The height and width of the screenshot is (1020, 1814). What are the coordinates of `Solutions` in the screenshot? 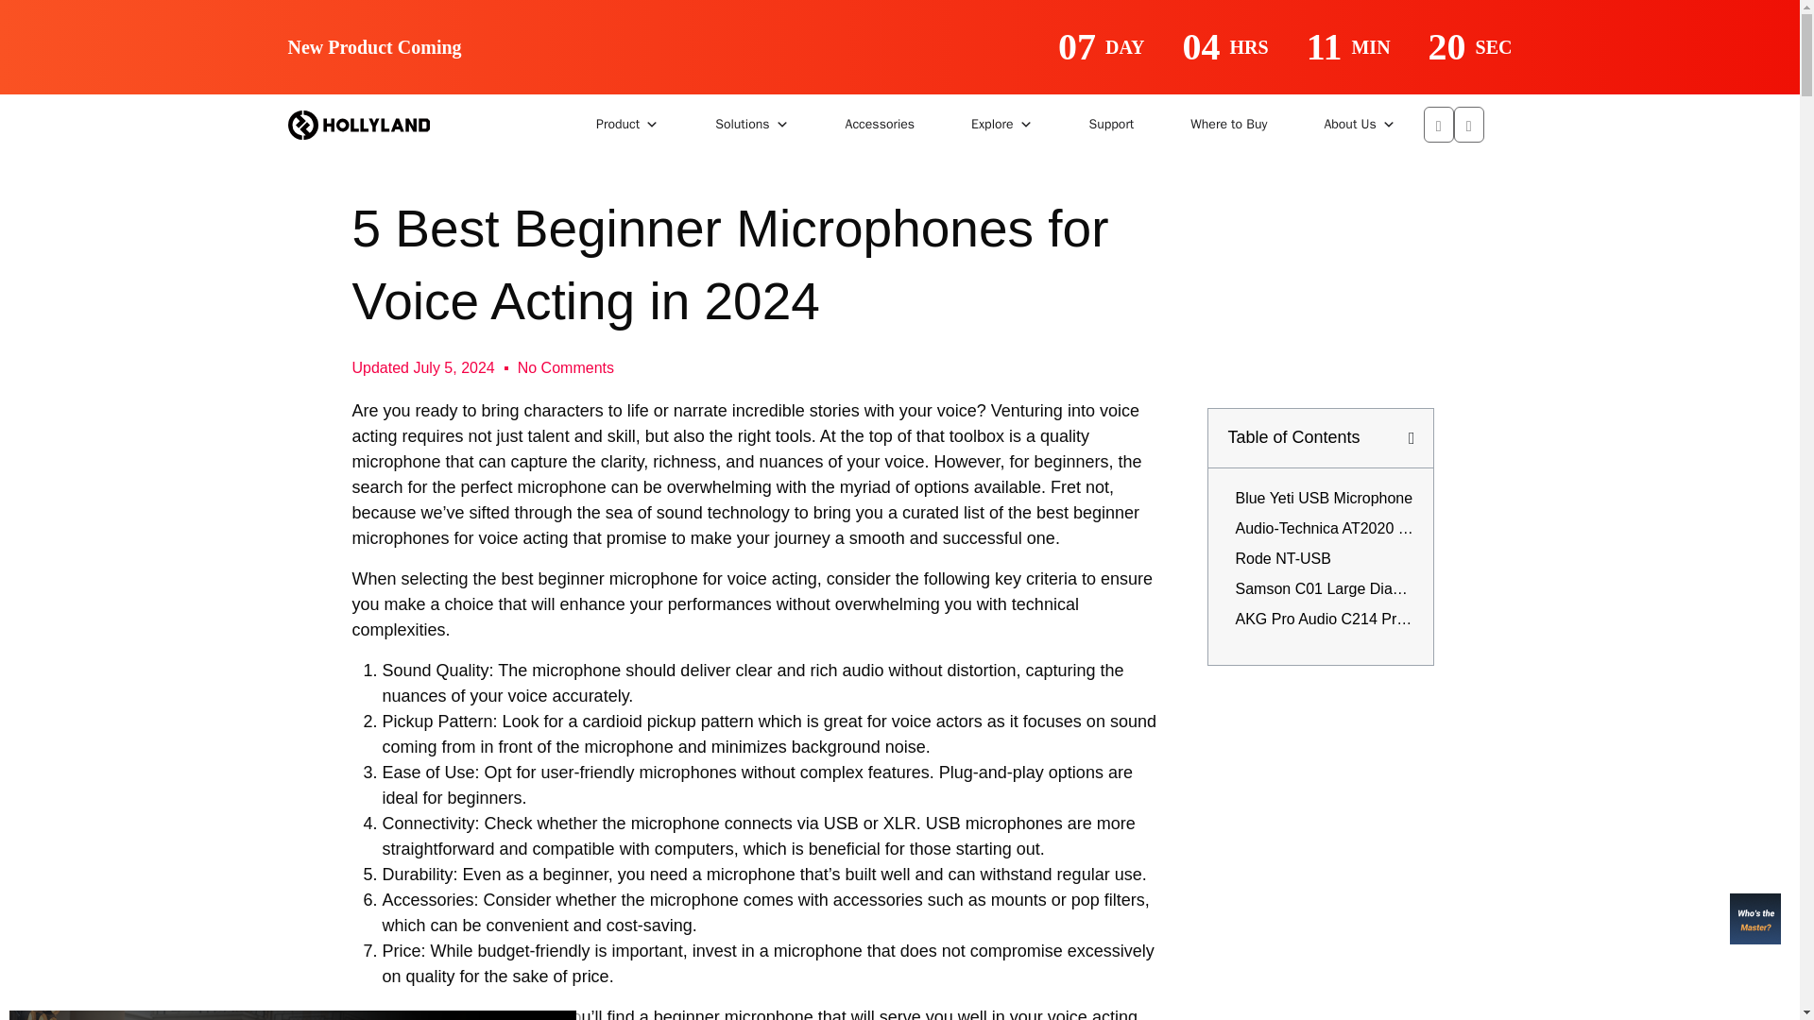 It's located at (752, 125).